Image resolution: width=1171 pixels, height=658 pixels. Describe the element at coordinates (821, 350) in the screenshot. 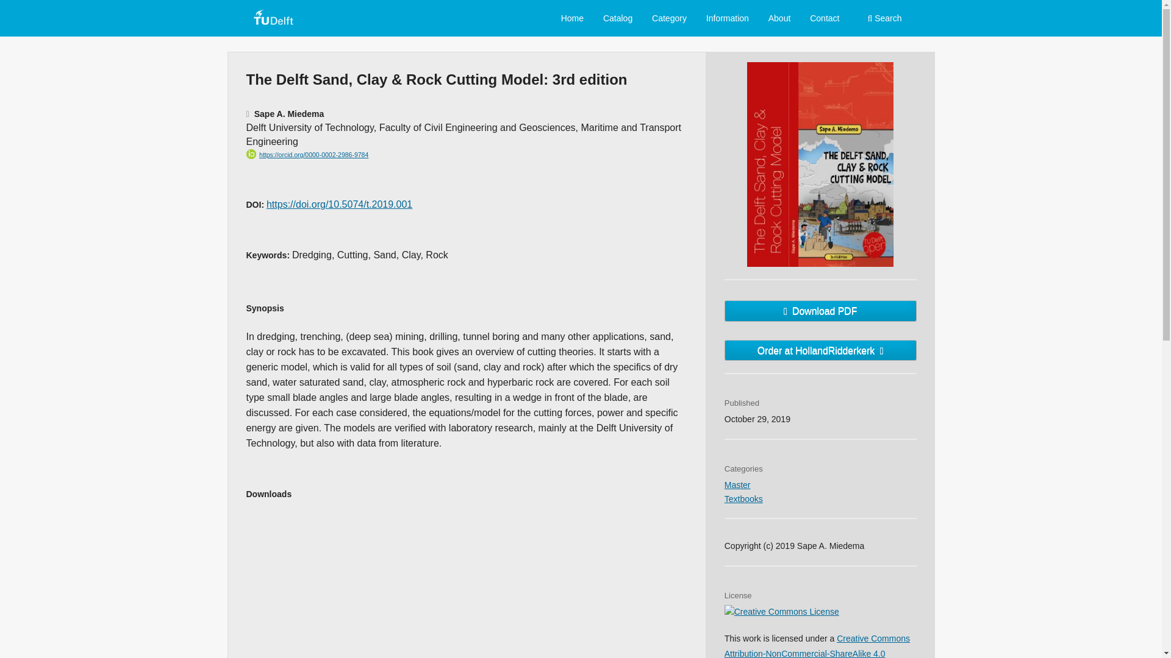

I see `Order at HollandRidderkerk` at that location.